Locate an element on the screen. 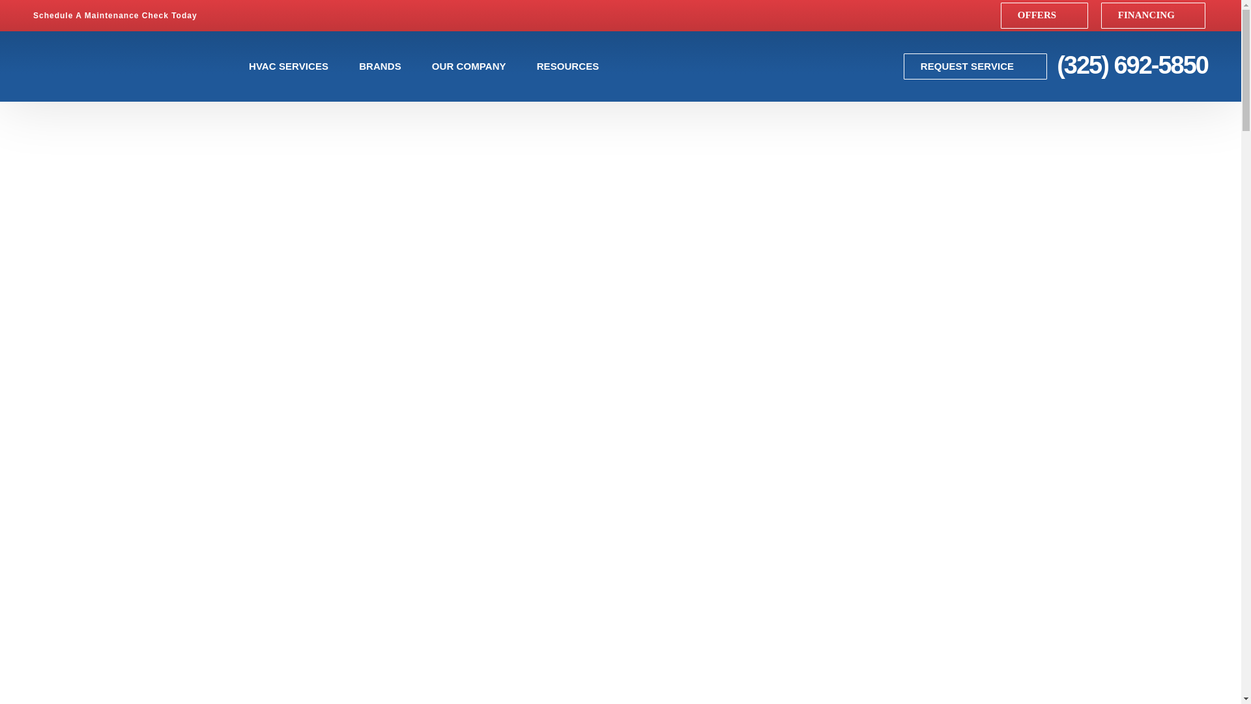 Image resolution: width=1251 pixels, height=704 pixels. OUR COMPANY is located at coordinates (476, 66).